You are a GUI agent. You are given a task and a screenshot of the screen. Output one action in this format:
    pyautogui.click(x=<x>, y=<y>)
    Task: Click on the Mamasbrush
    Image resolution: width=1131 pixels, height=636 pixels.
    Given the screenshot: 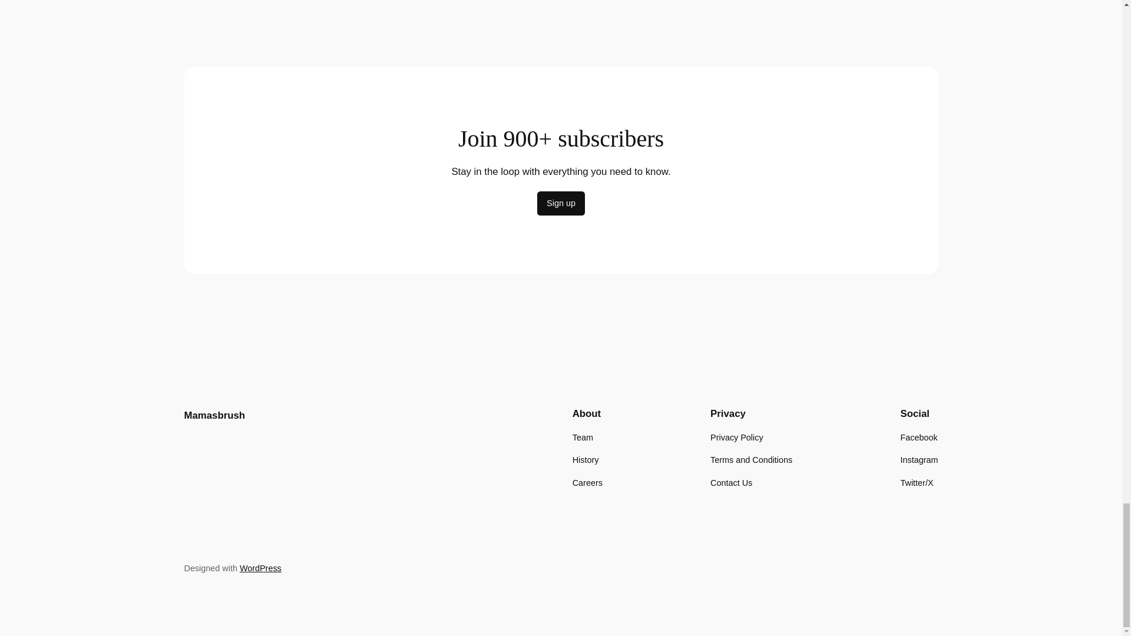 What is the action you would take?
    pyautogui.click(x=214, y=415)
    